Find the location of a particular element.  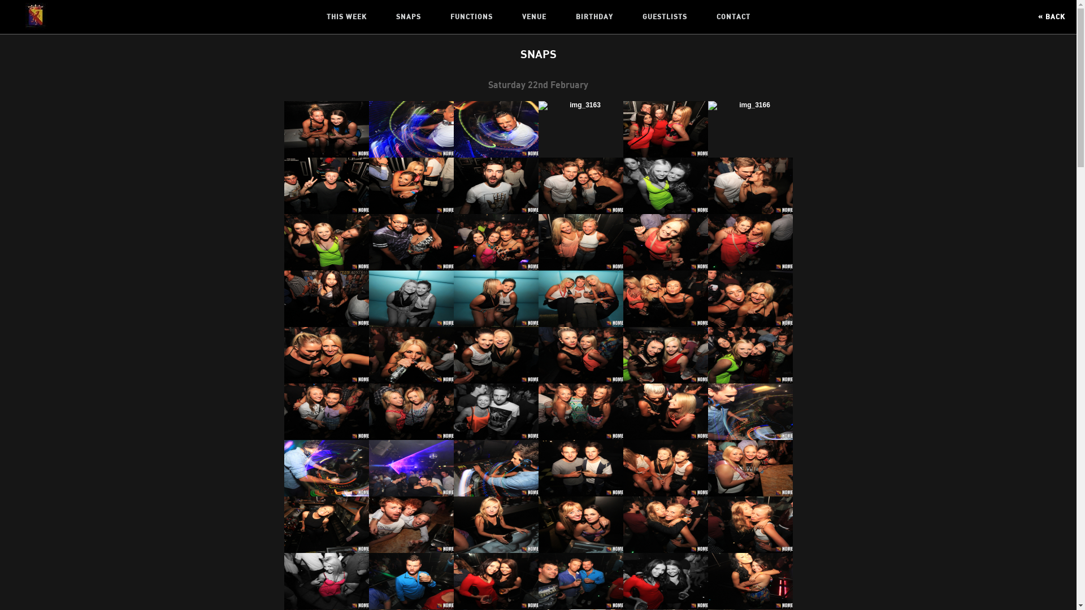

  is located at coordinates (750, 525).